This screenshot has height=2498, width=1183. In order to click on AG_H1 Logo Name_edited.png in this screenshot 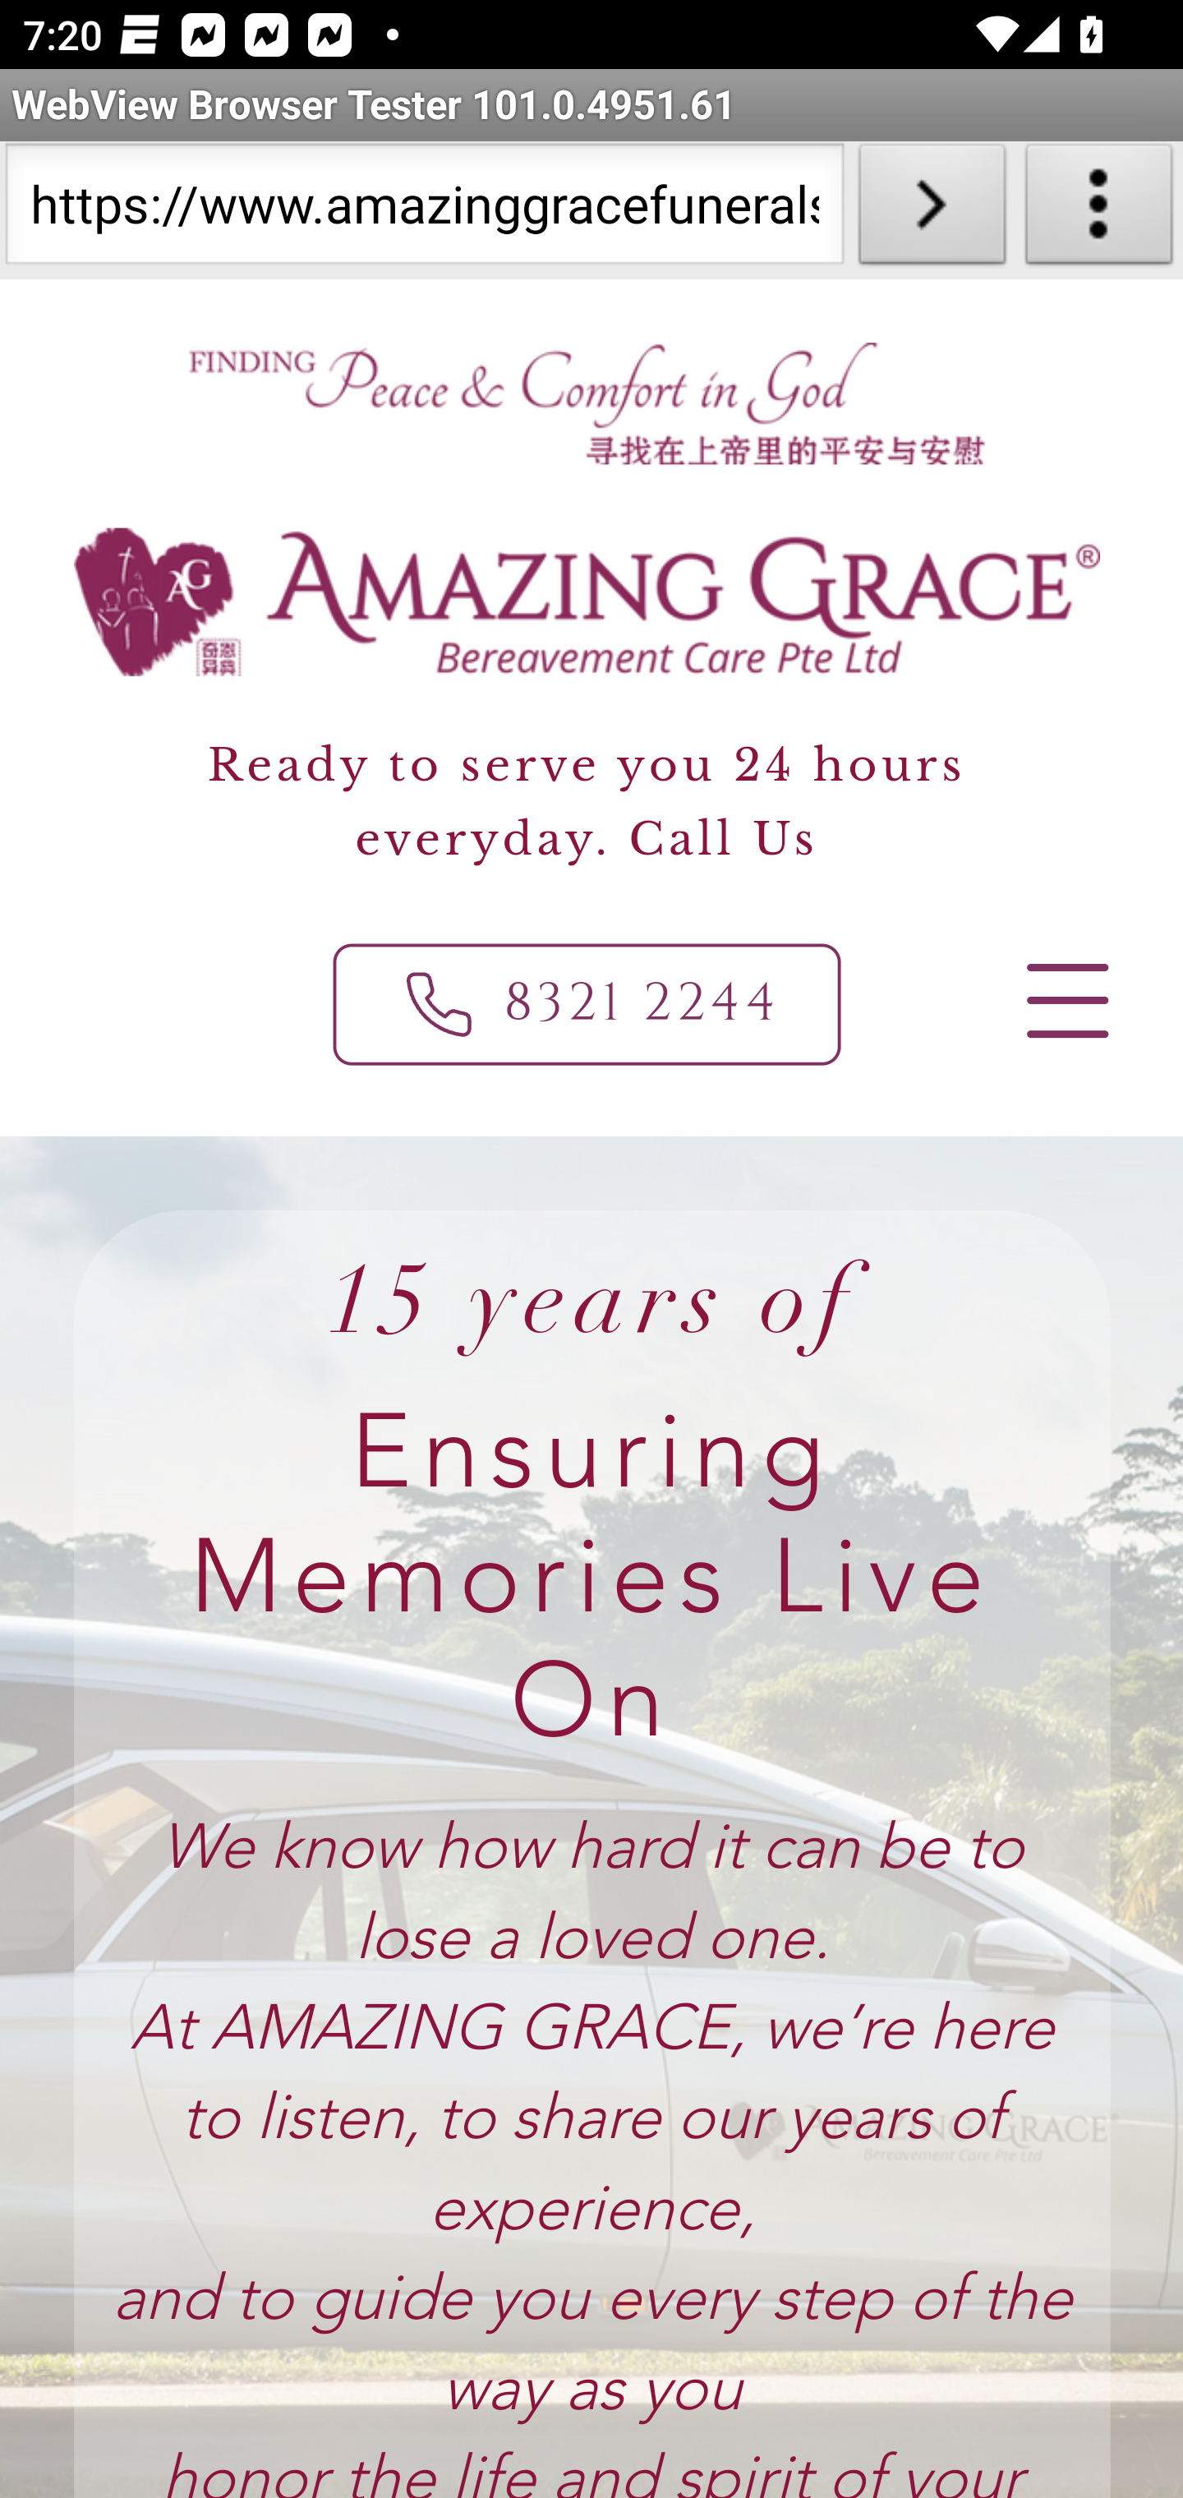, I will do `click(588, 601)`.